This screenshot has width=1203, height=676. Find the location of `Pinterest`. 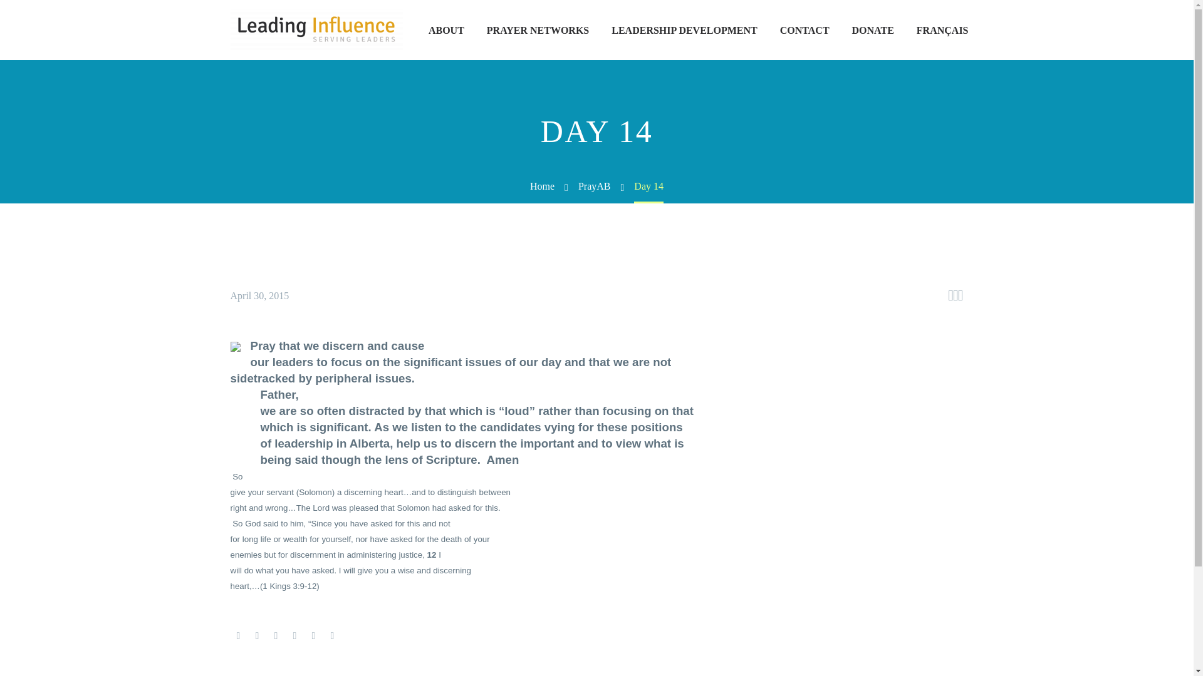

Pinterest is located at coordinates (276, 635).